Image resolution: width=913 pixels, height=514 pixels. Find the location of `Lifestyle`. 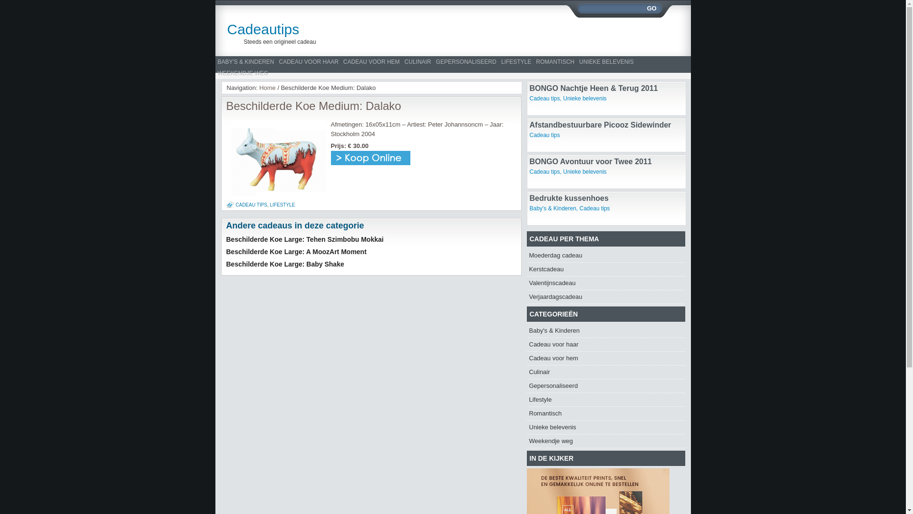

Lifestyle is located at coordinates (540, 400).